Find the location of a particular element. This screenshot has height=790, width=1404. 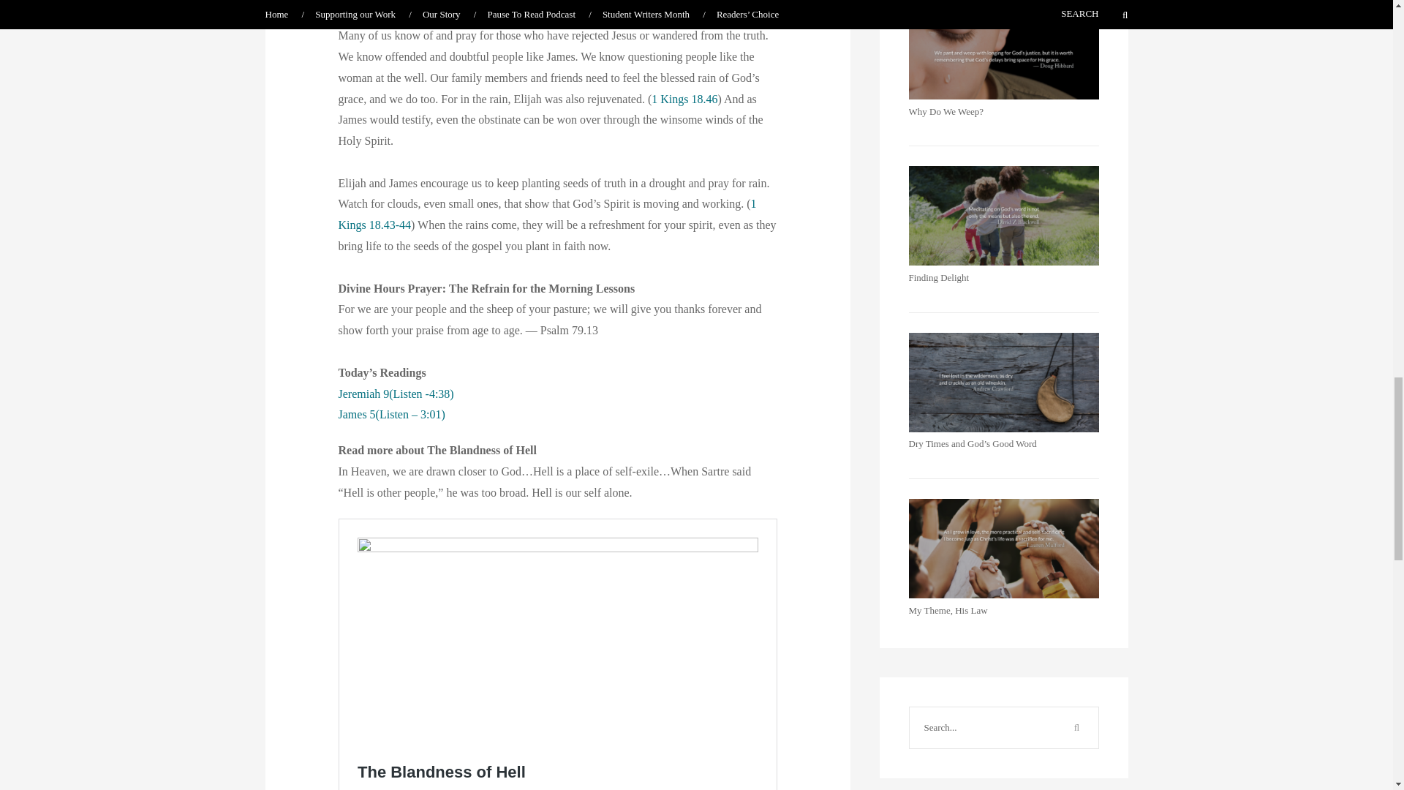

Finding Delight is located at coordinates (938, 276).